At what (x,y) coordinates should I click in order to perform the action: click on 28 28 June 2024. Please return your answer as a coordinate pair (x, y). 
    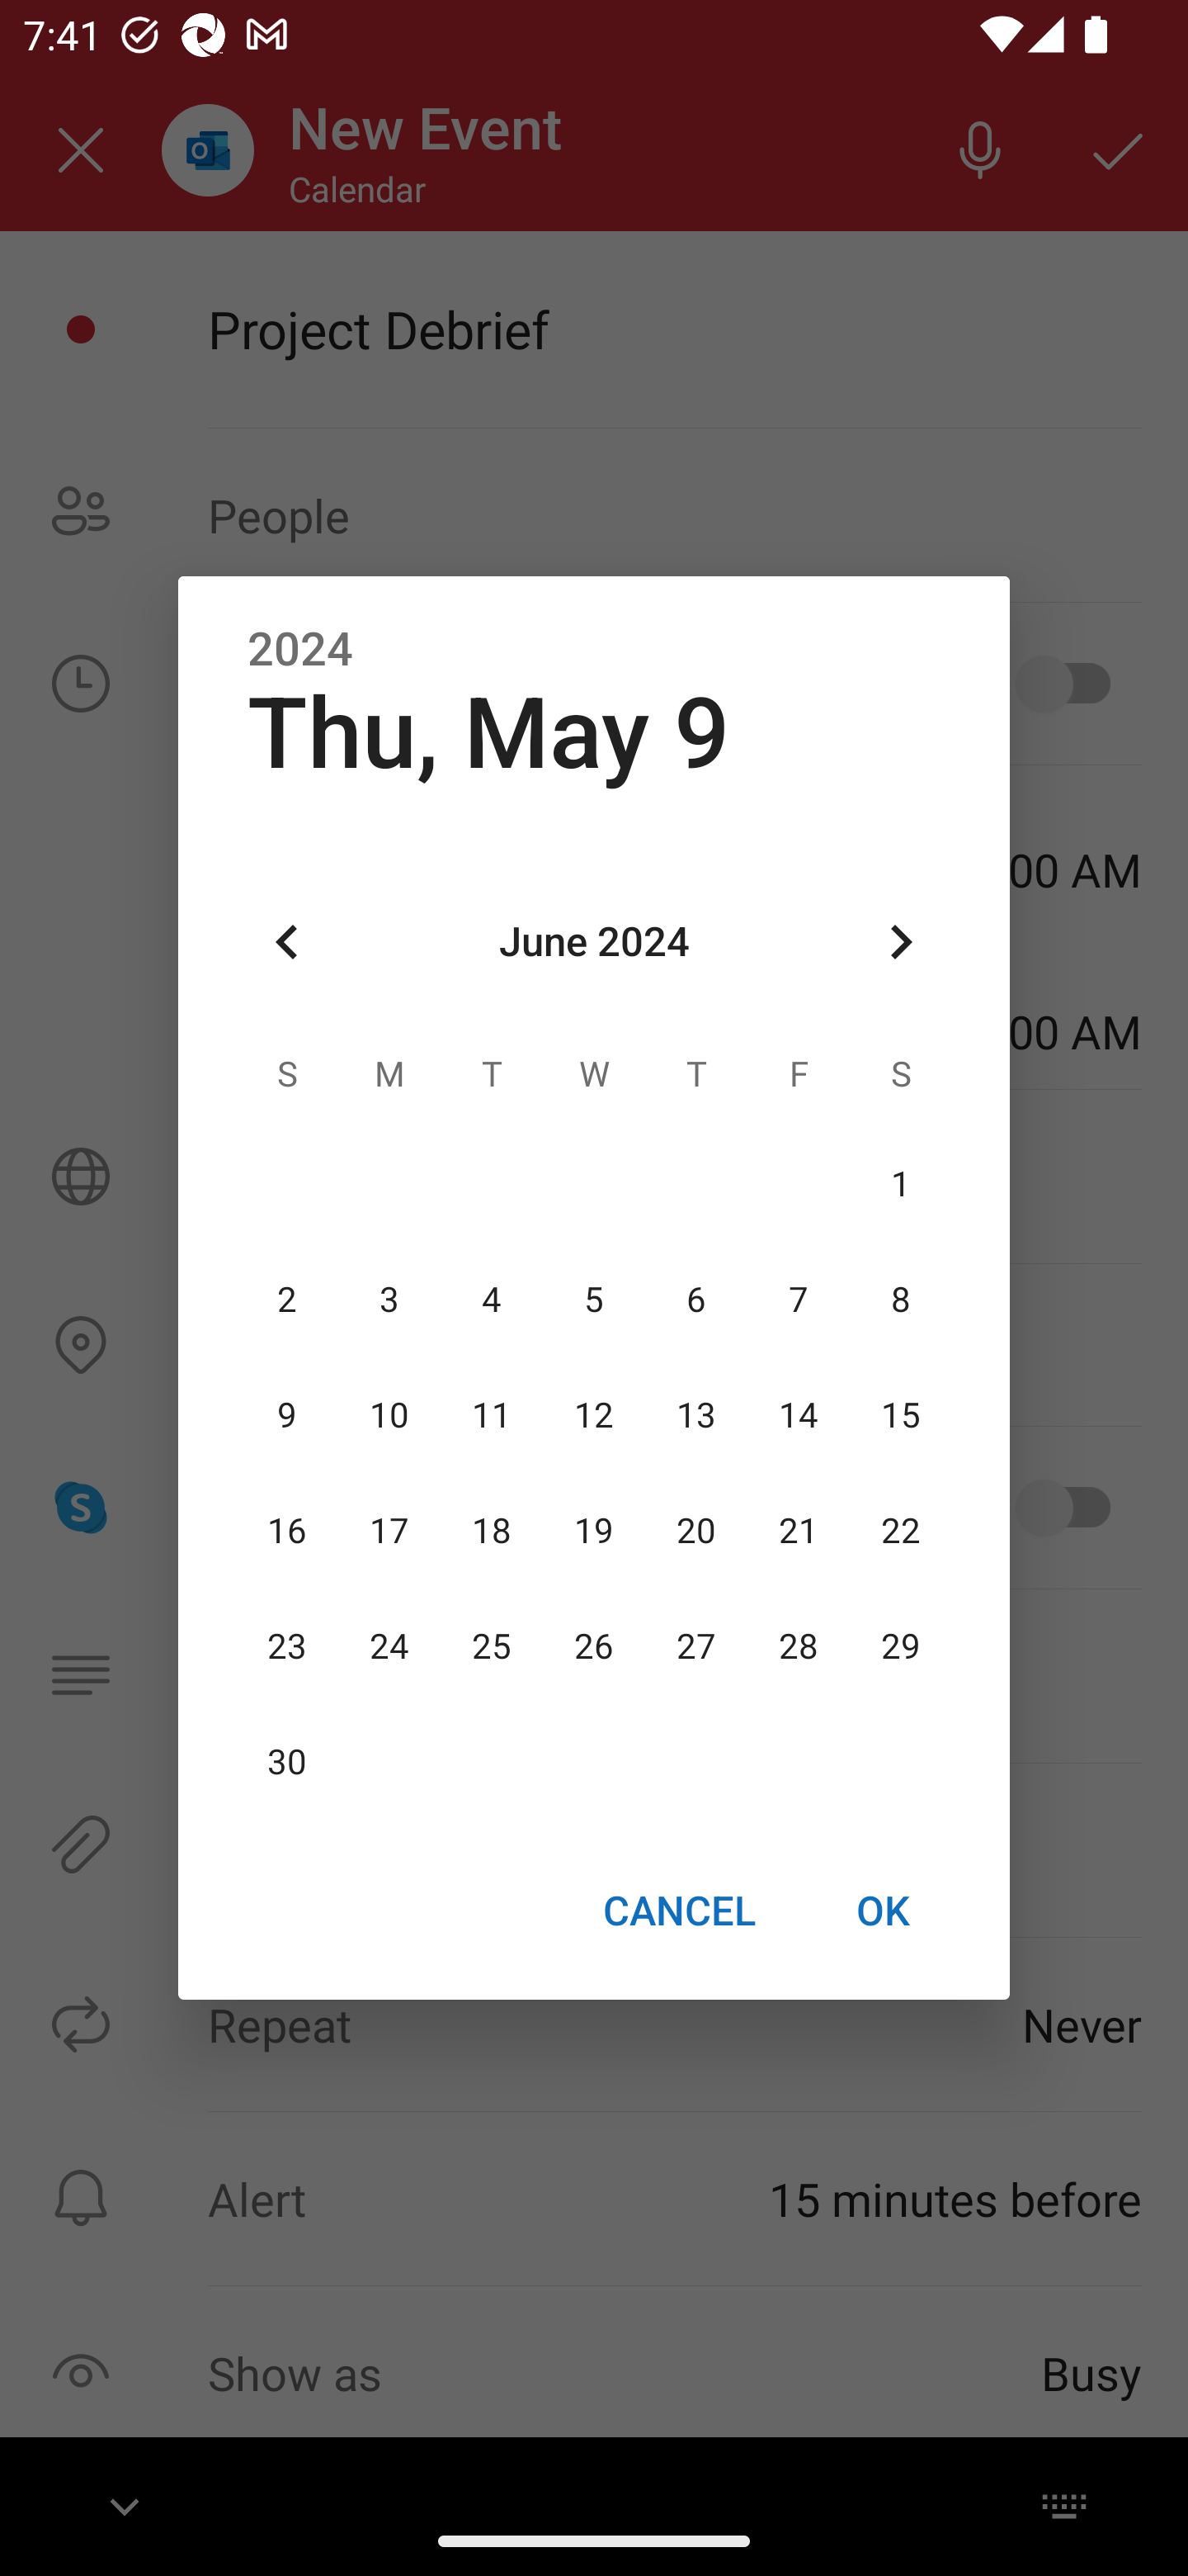
    Looking at the image, I should click on (798, 1647).